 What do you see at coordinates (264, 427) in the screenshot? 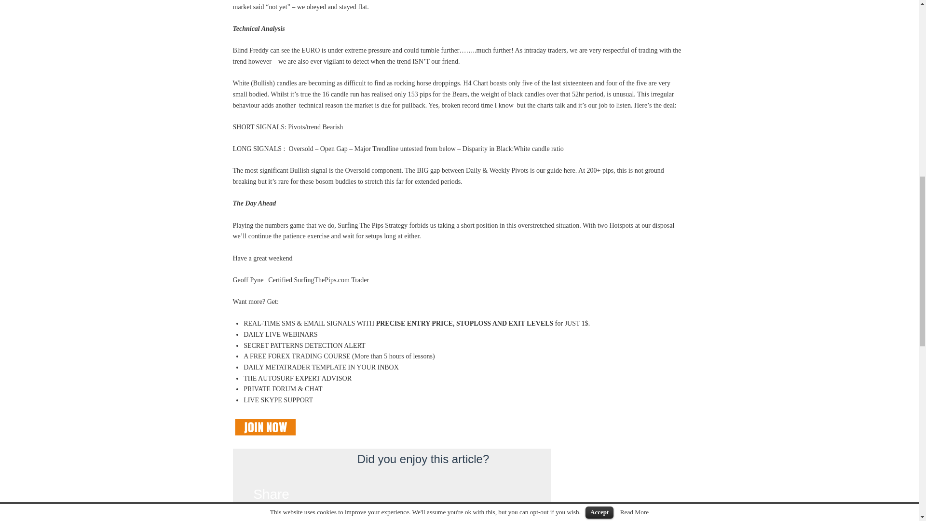
I see `JOIN!` at bounding box center [264, 427].